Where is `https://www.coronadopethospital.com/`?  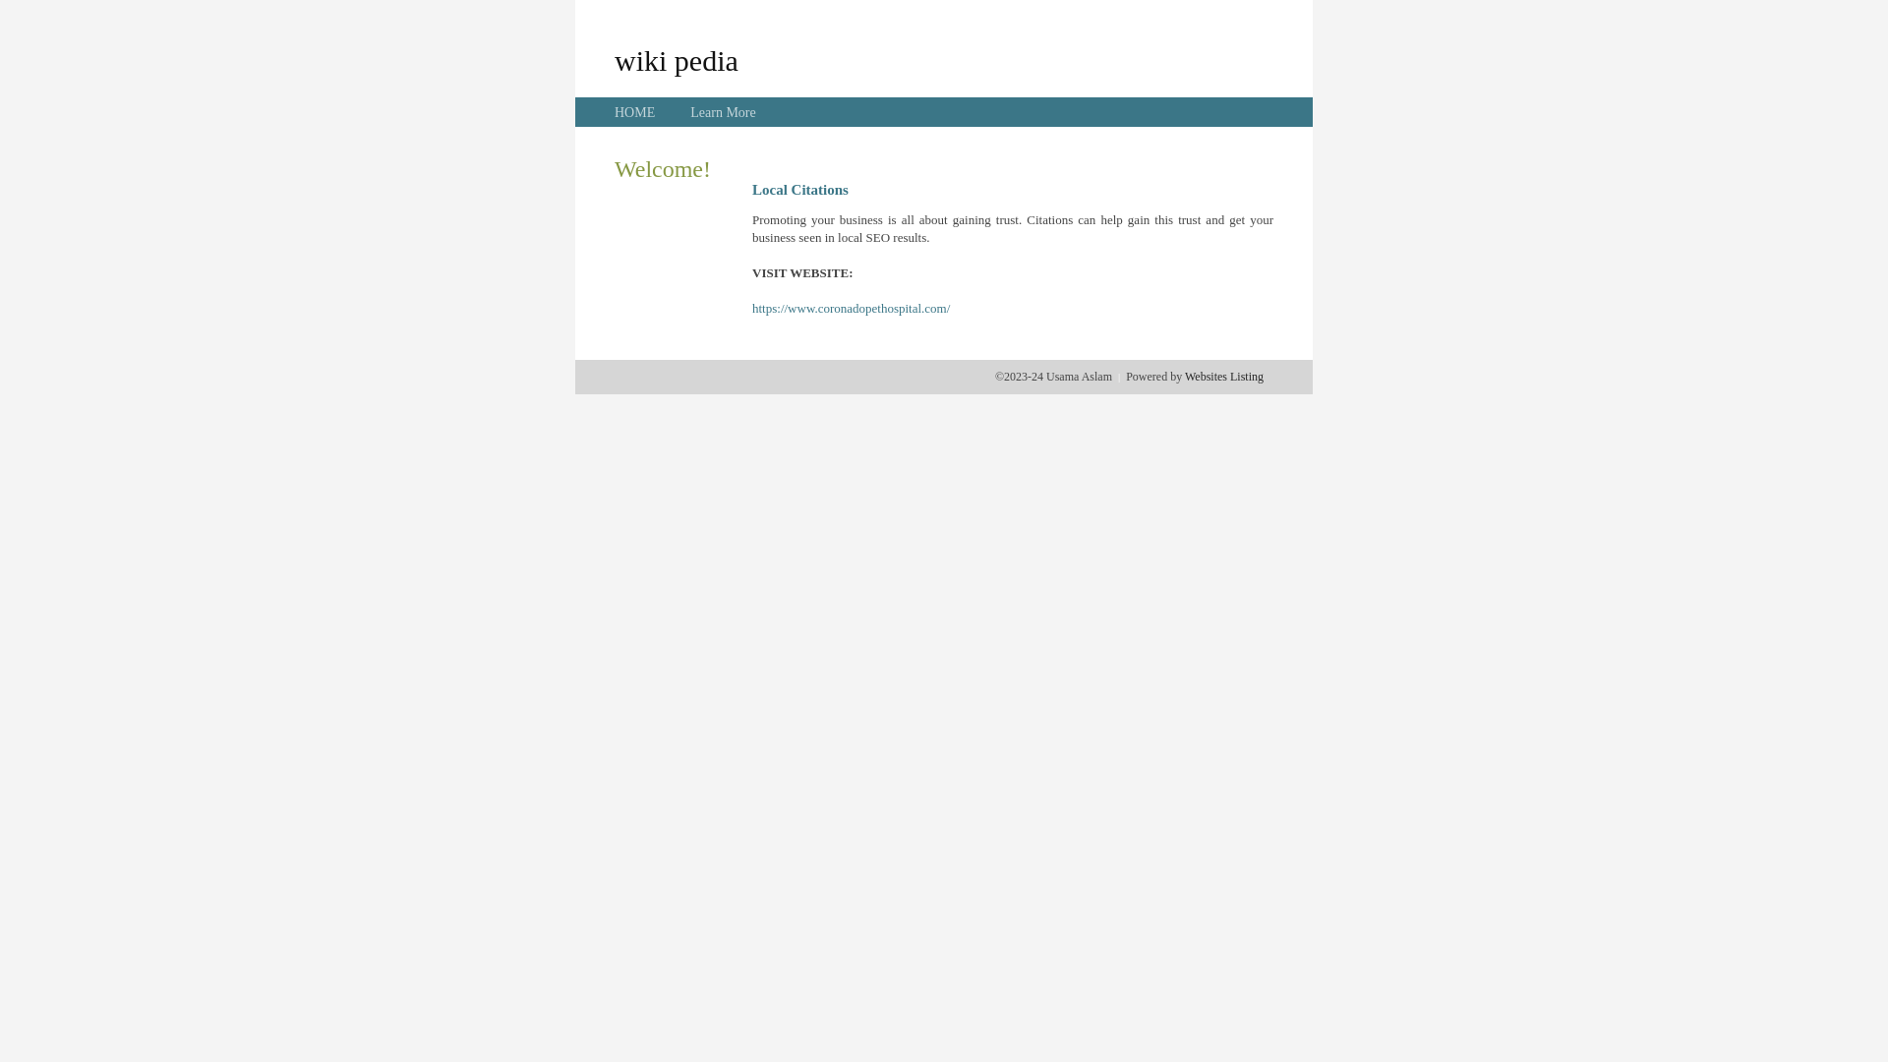
https://www.coronadopethospital.com/ is located at coordinates (852, 309).